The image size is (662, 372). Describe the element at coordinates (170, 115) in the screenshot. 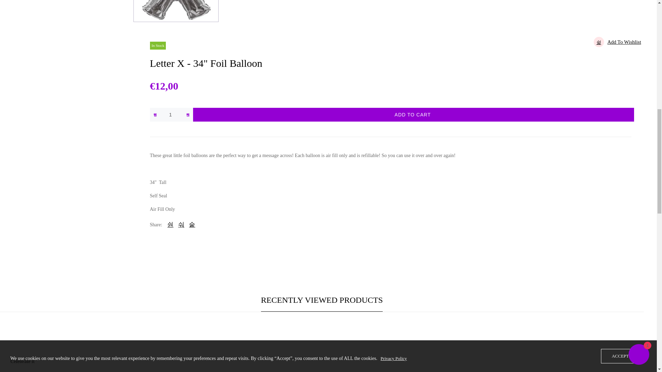

I see `1` at that location.